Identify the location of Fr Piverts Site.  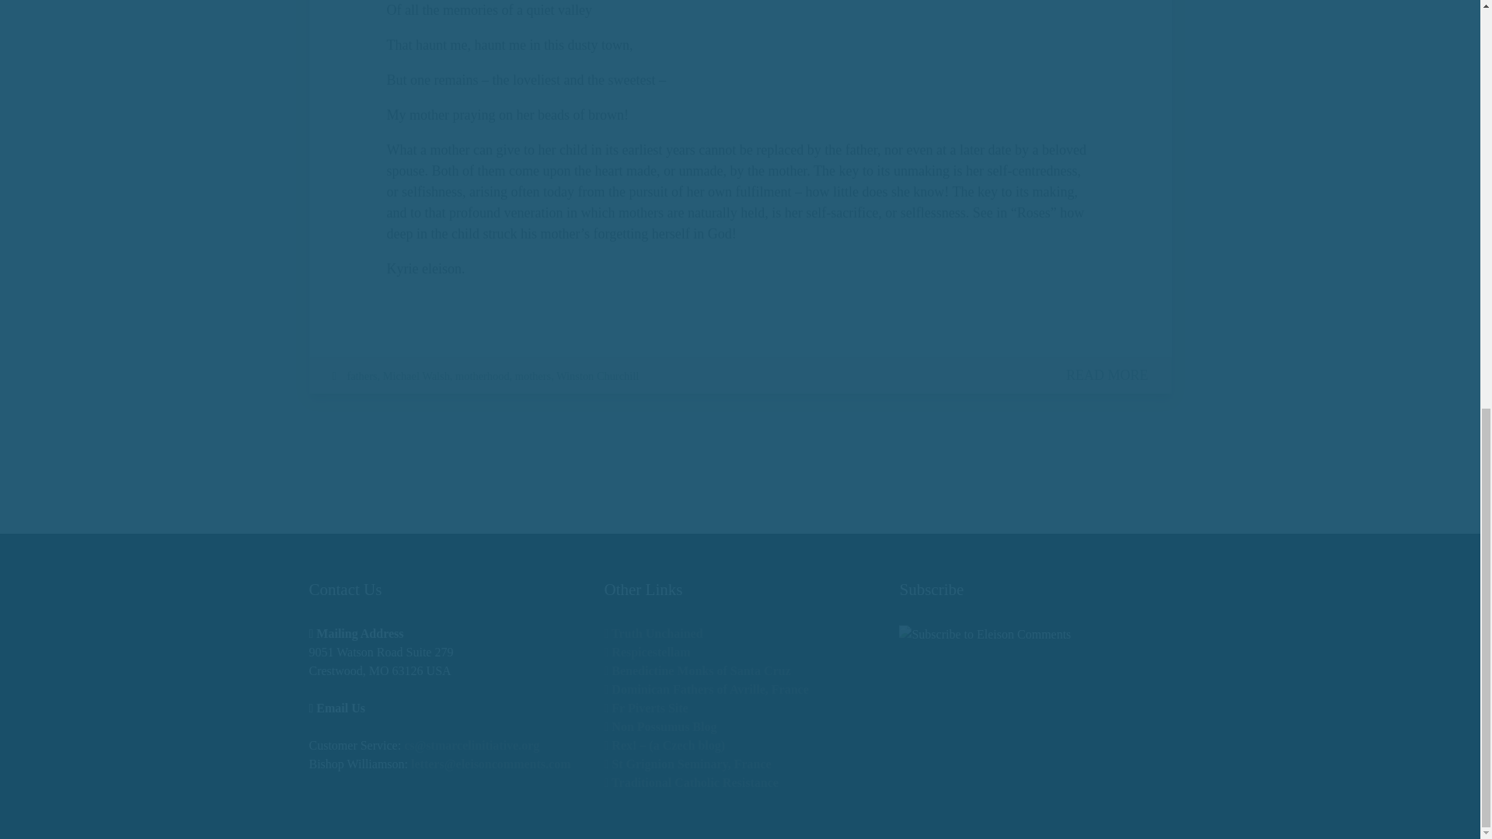
(646, 708).